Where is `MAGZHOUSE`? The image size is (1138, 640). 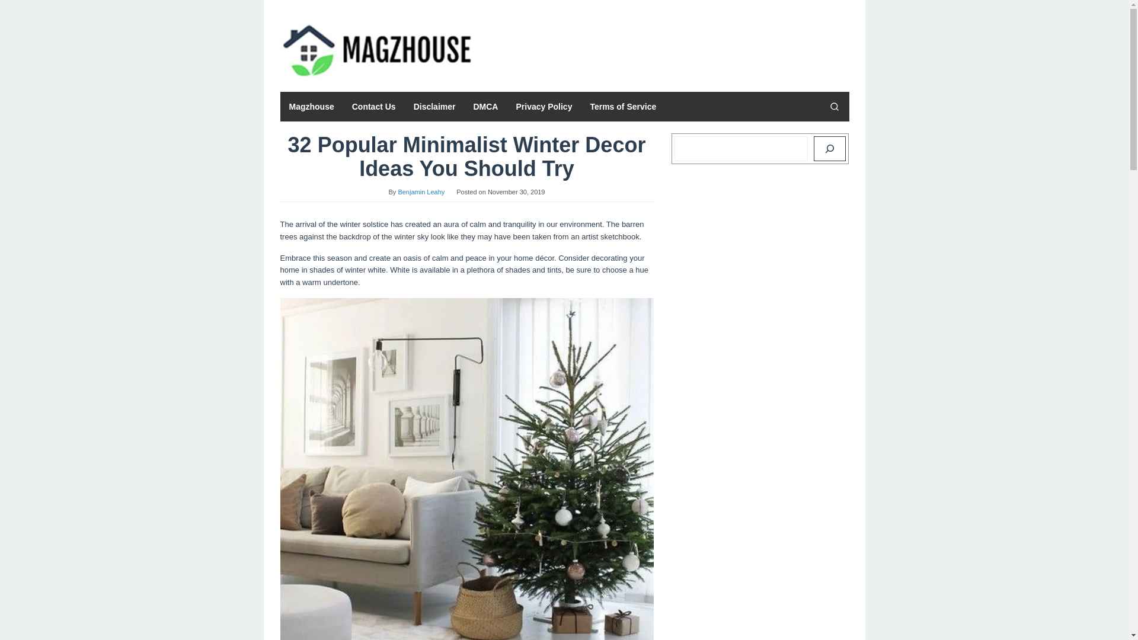
MAGZHOUSE is located at coordinates (376, 49).